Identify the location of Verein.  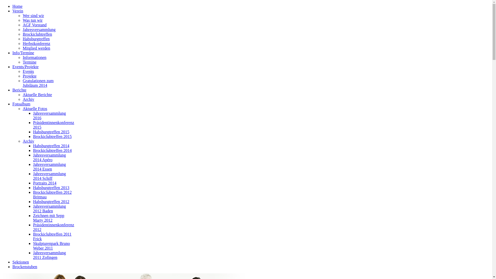
(18, 11).